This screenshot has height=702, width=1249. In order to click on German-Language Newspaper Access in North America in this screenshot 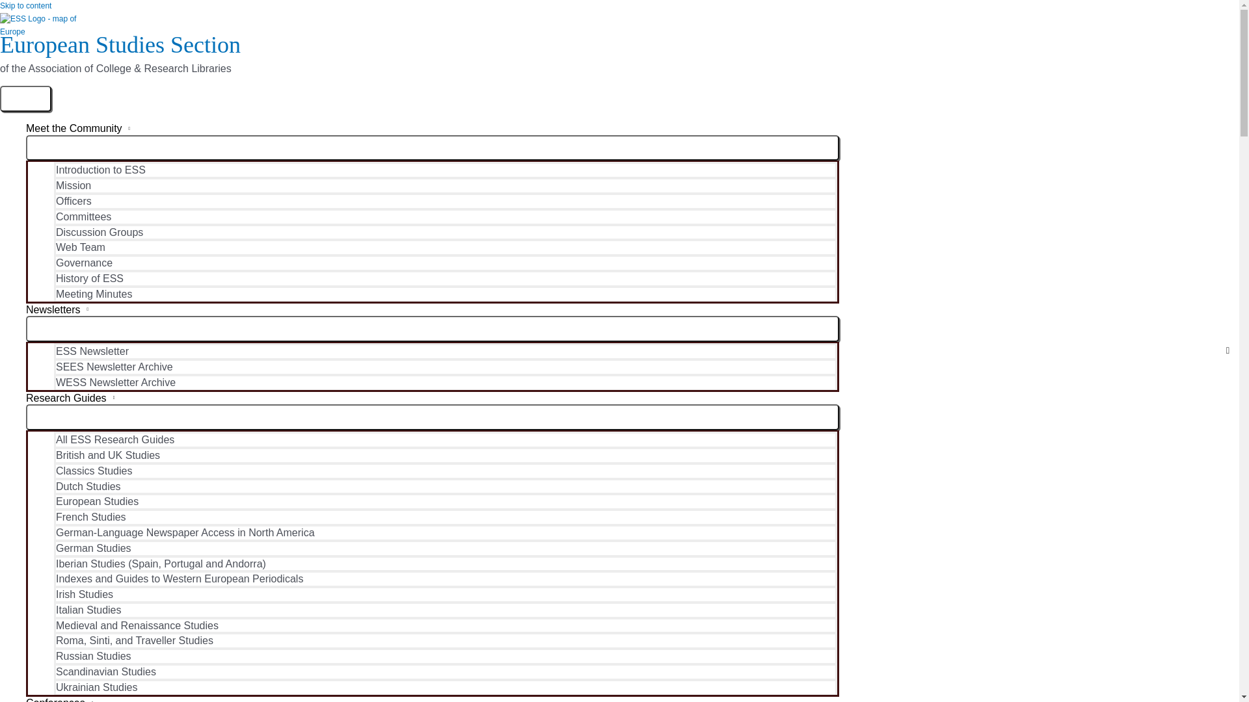, I will do `click(445, 532)`.